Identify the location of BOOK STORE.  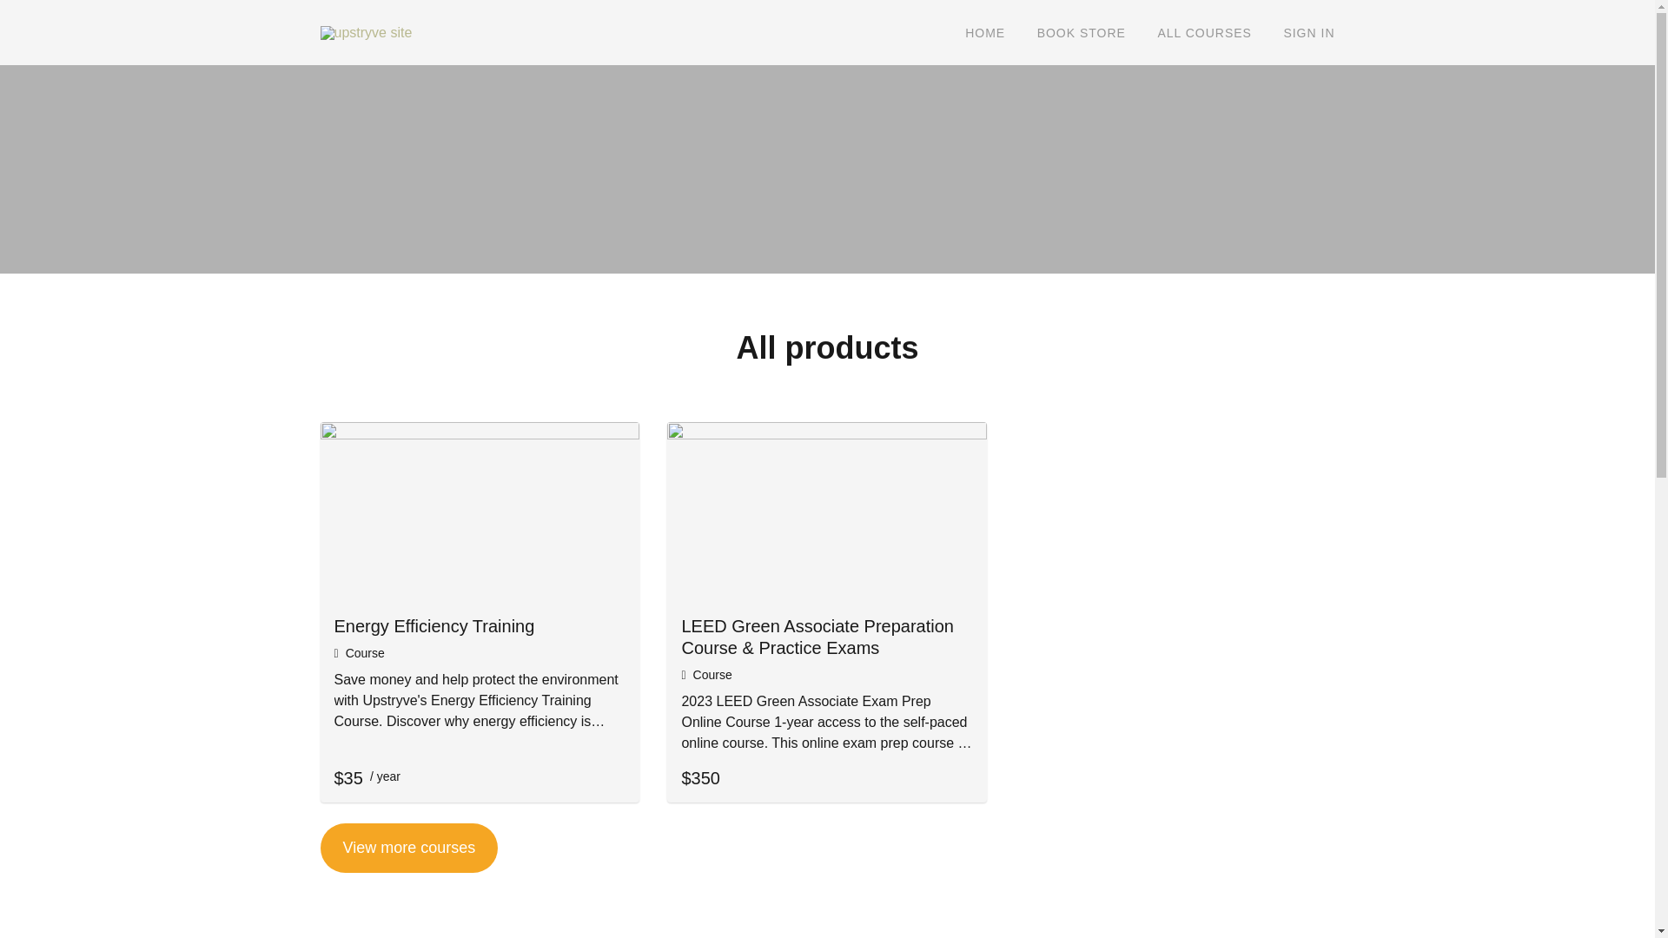
(1082, 33).